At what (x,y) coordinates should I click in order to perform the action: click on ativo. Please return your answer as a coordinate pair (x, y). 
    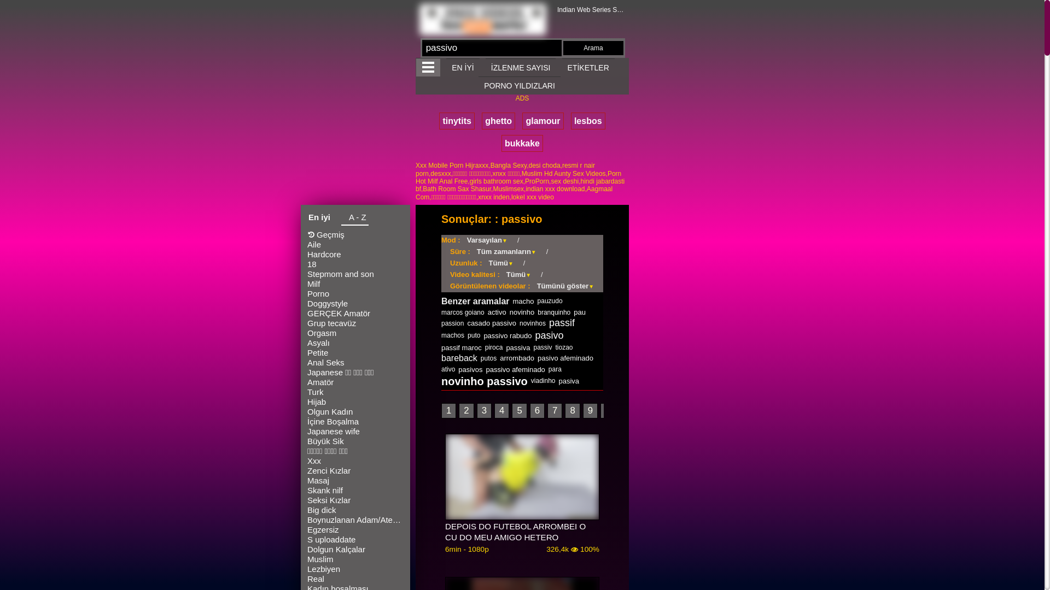
    Looking at the image, I should click on (448, 369).